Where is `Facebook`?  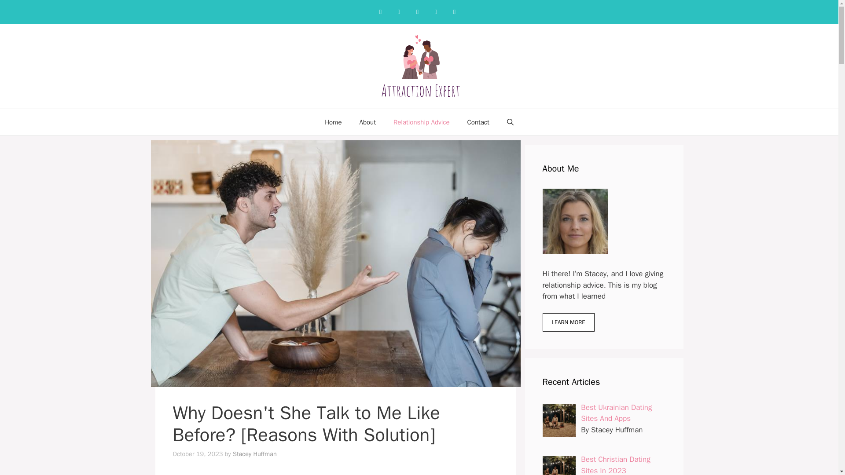
Facebook is located at coordinates (380, 11).